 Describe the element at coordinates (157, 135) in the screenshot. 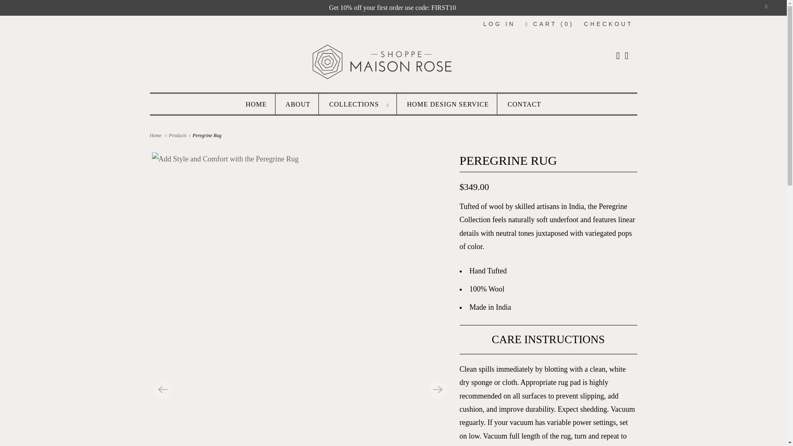

I see `Home` at that location.